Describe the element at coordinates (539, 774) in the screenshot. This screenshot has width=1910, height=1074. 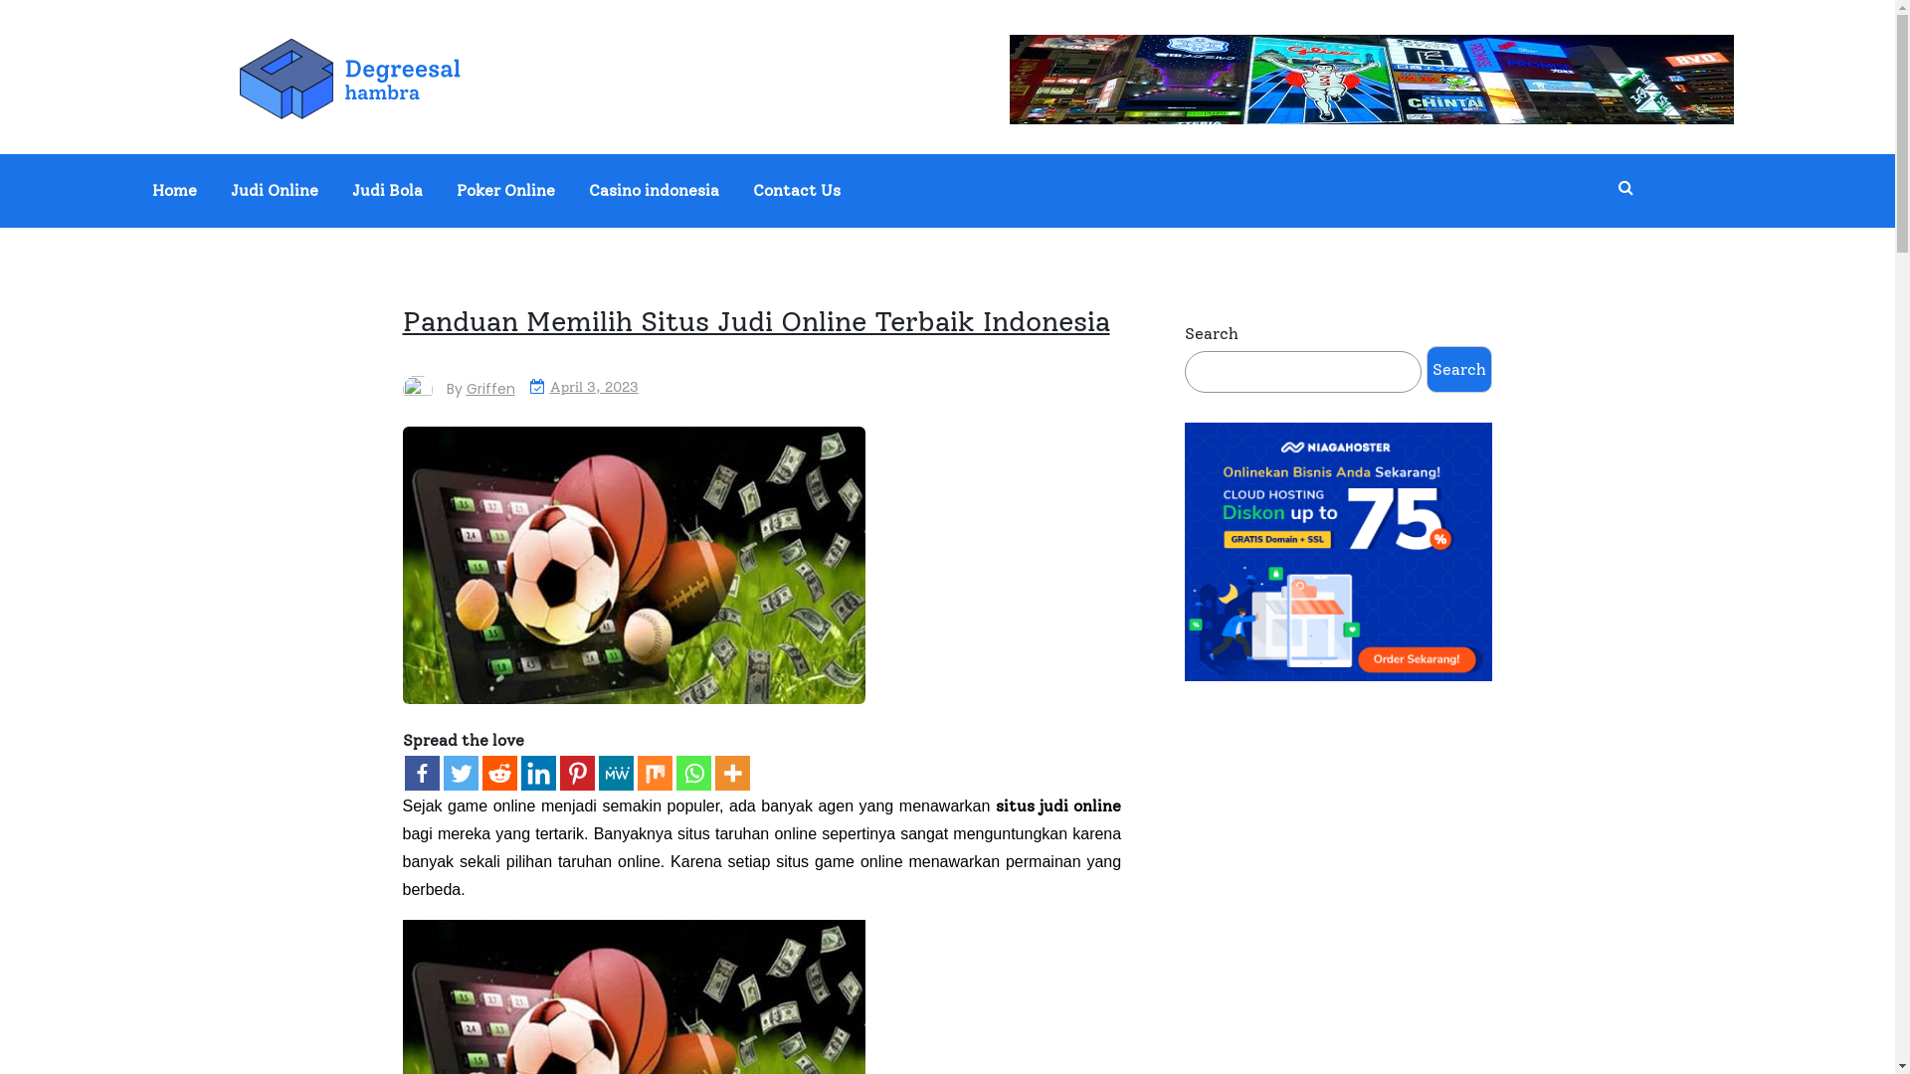
I see `Linkedin` at that location.